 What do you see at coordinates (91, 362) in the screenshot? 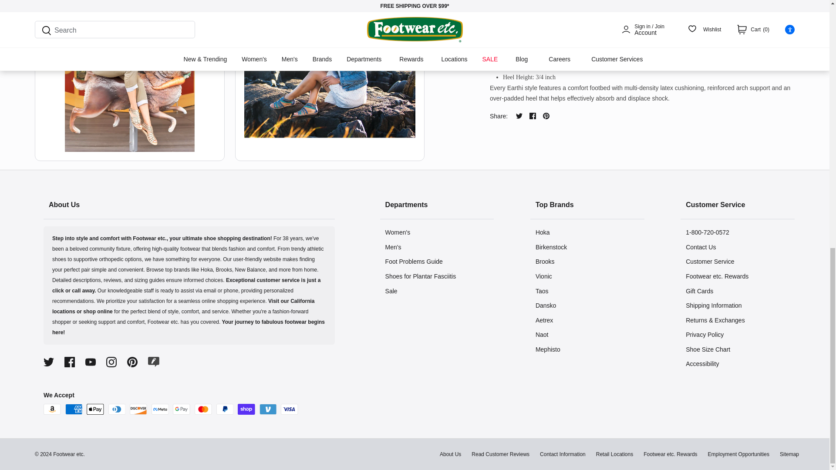
I see `Youtube` at bounding box center [91, 362].